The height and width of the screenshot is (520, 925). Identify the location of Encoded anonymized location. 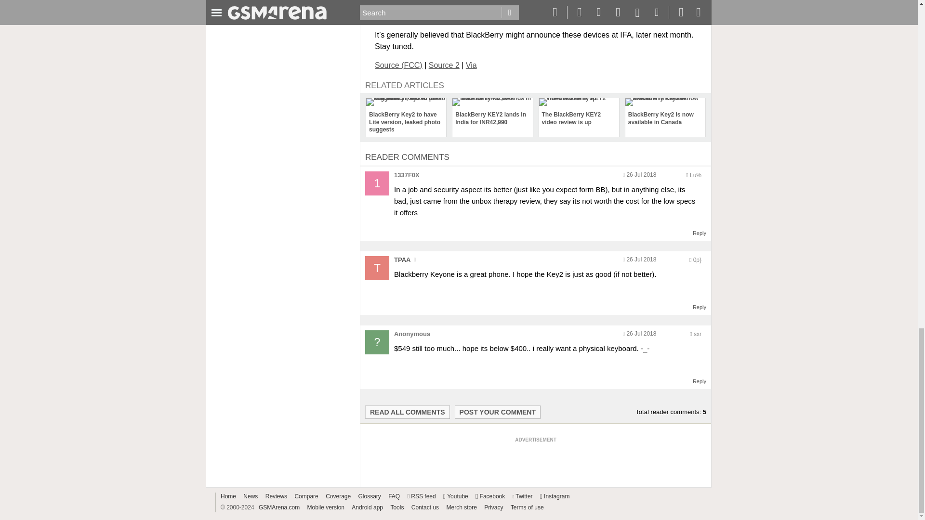
(696, 175).